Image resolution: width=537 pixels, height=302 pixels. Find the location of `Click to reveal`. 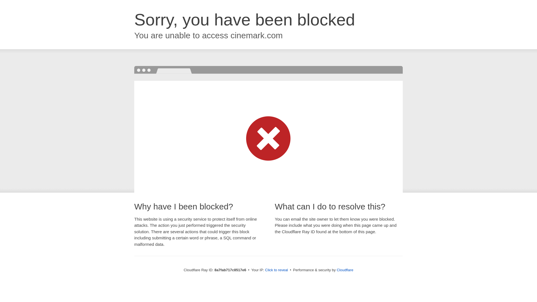

Click to reveal is located at coordinates (276, 270).